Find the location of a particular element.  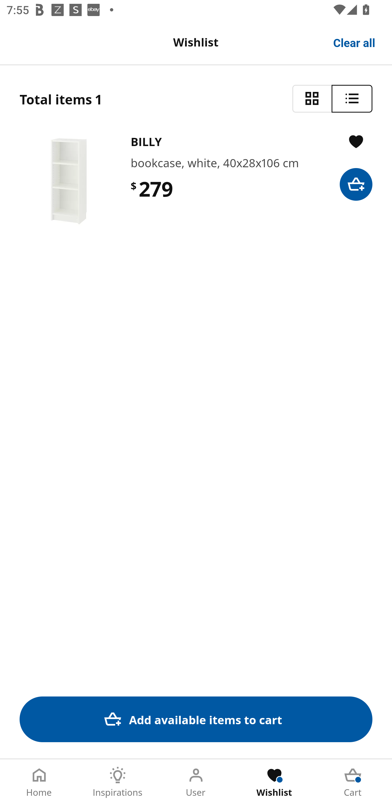

Home
Tab 1 of 5 is located at coordinates (39, 782).